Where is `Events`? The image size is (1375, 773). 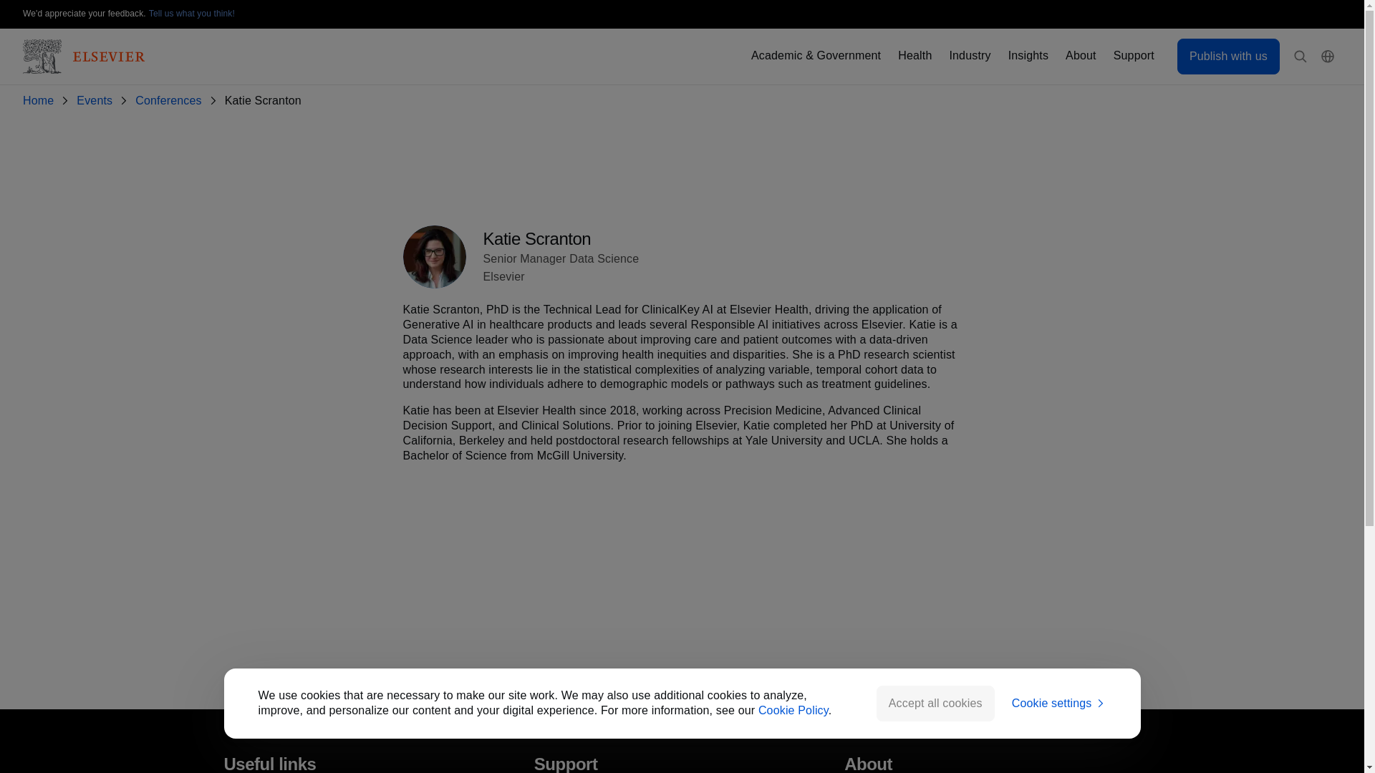 Events is located at coordinates (97, 101).